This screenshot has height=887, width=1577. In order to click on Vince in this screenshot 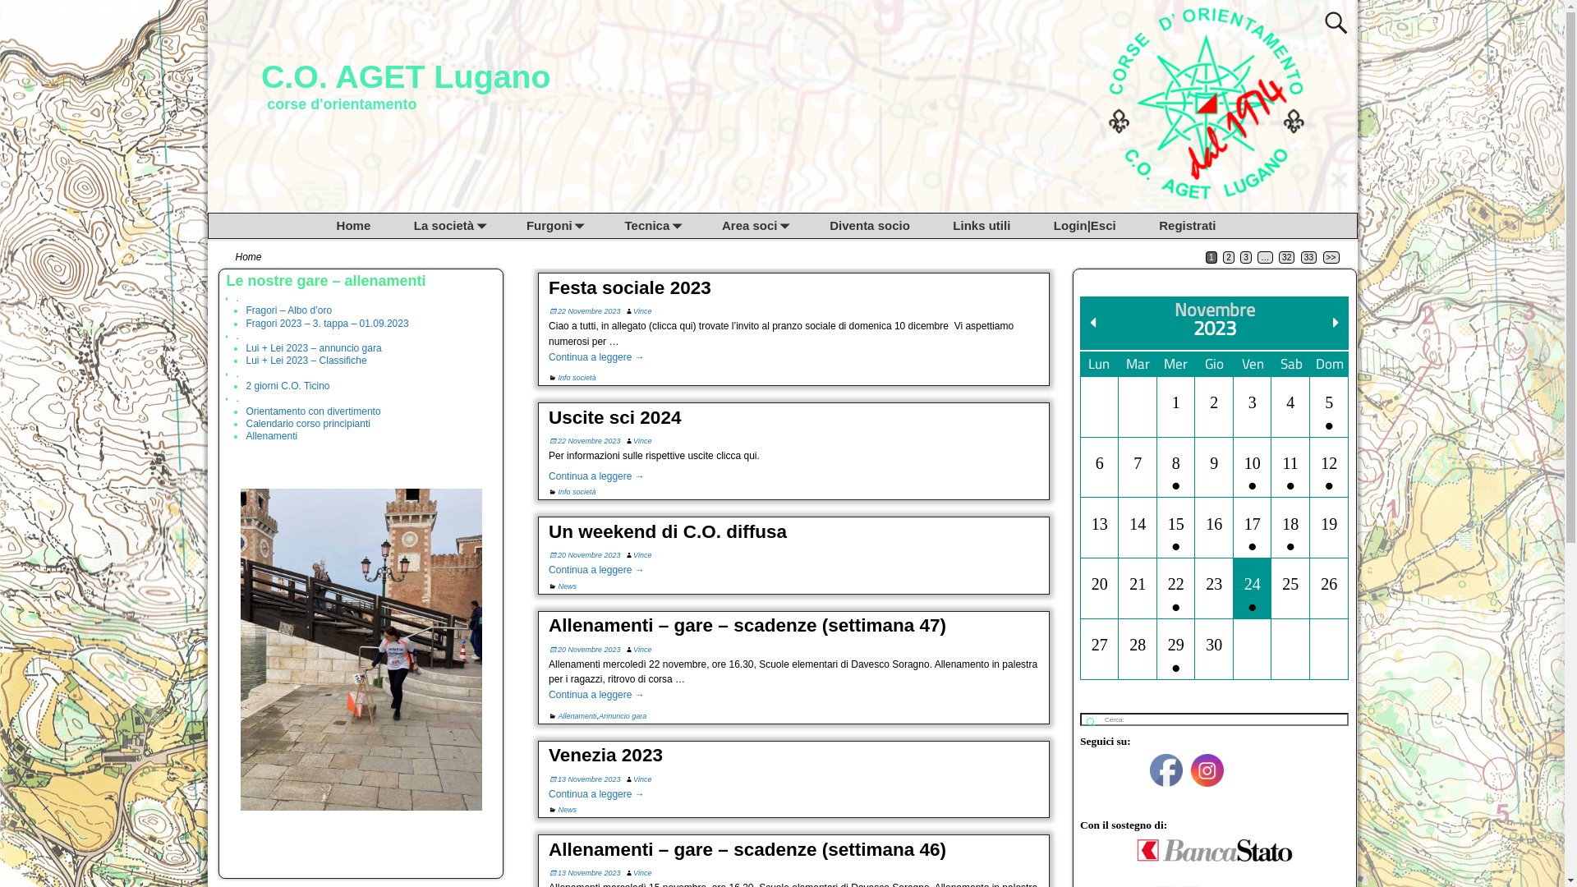, I will do `click(642, 779)`.